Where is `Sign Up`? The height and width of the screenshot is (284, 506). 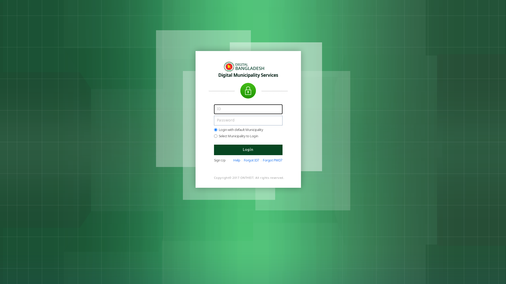 Sign Up is located at coordinates (220, 160).